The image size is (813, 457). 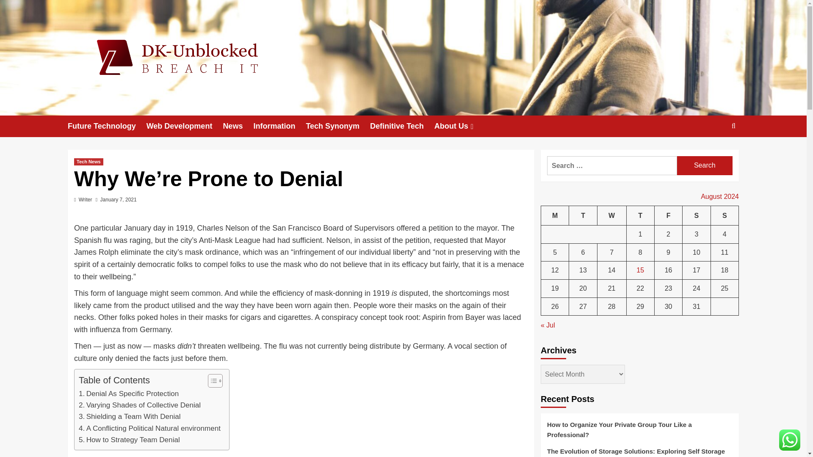 What do you see at coordinates (185, 126) in the screenshot?
I see `Web Development` at bounding box center [185, 126].